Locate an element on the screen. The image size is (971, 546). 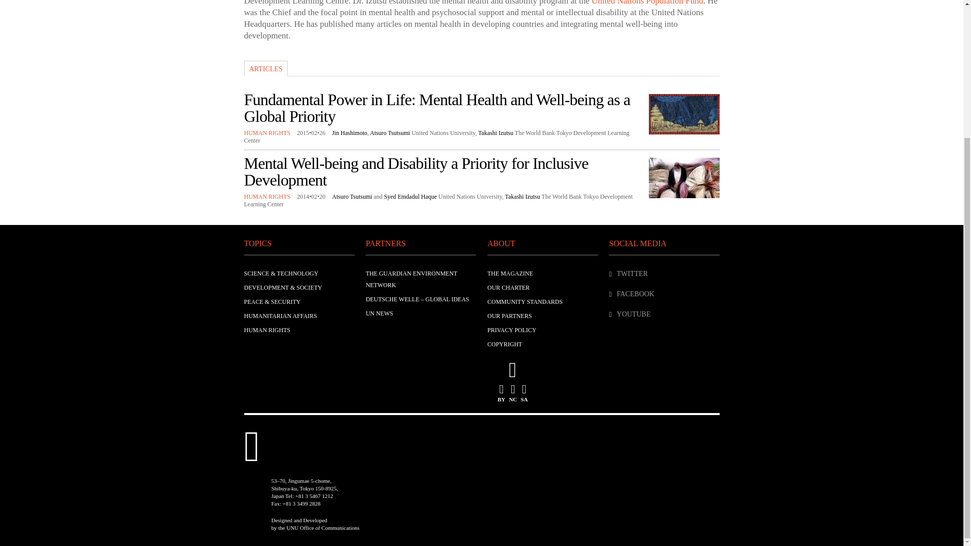
View all posts in HUMAN RIGHTS is located at coordinates (267, 197).